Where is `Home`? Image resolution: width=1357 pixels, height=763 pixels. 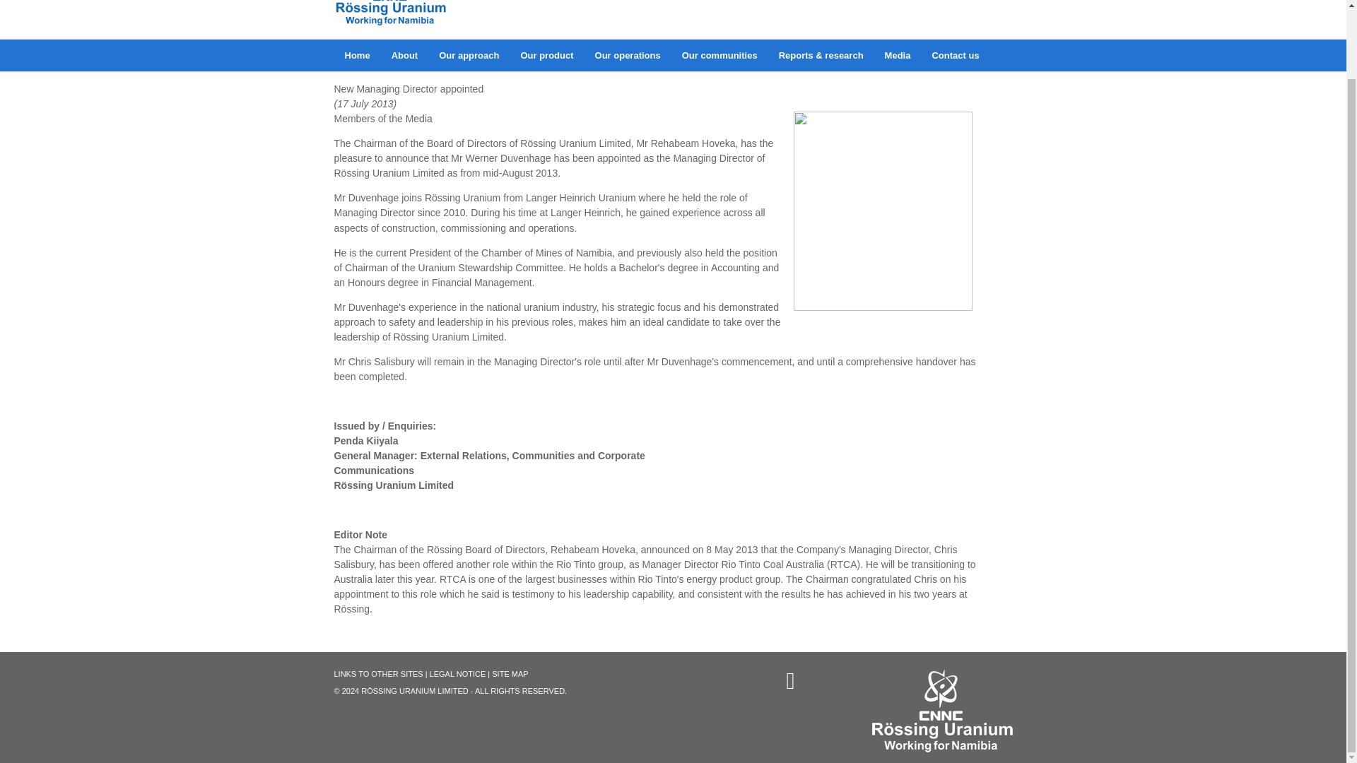
Home is located at coordinates (356, 55).